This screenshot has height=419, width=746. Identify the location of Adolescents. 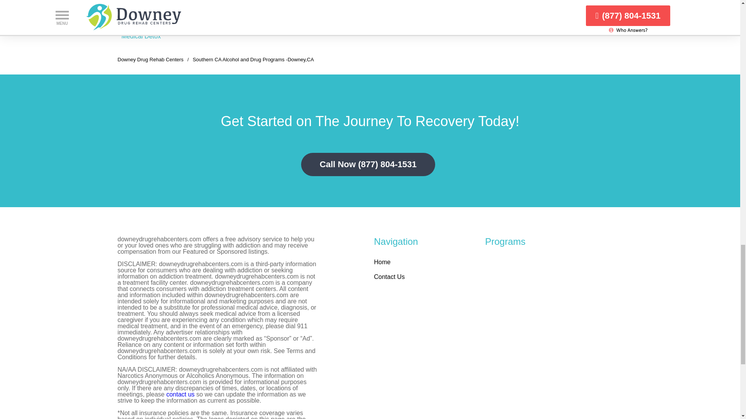
(197, 21).